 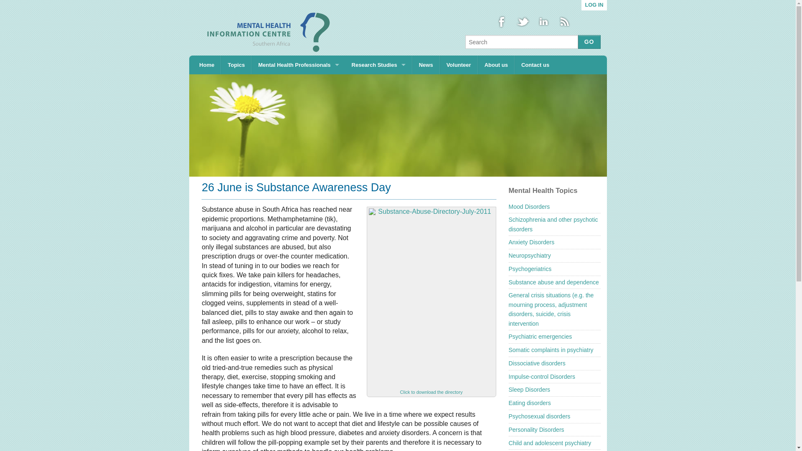 What do you see at coordinates (496, 65) in the screenshot?
I see `About us` at bounding box center [496, 65].